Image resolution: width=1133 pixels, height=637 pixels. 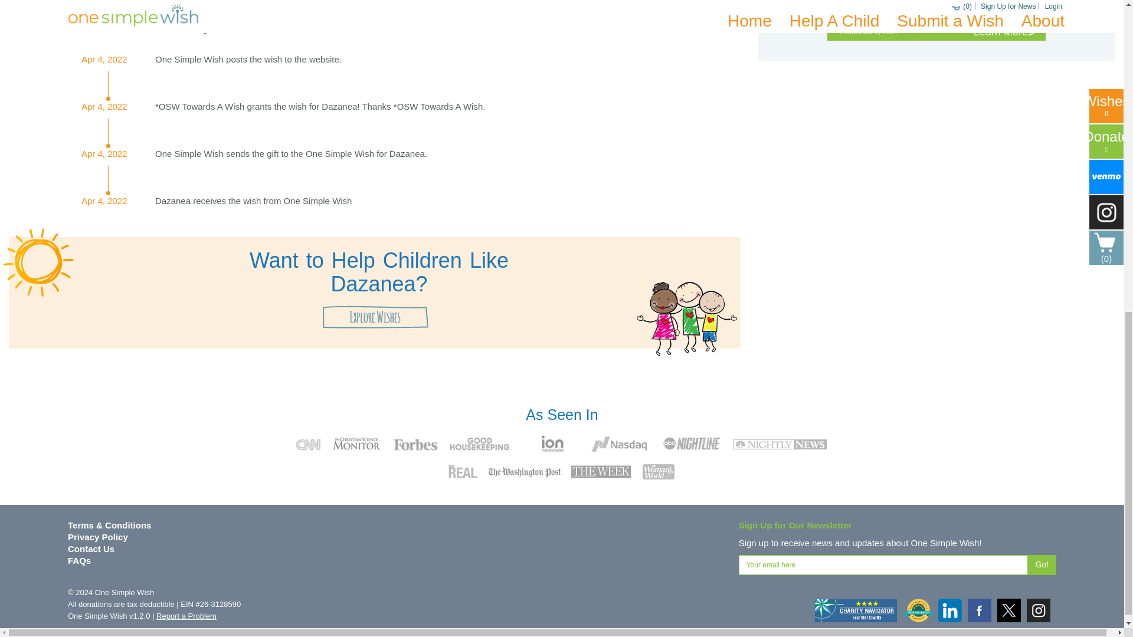 What do you see at coordinates (980, 610) in the screenshot?
I see `Follow on Facebook` at bounding box center [980, 610].